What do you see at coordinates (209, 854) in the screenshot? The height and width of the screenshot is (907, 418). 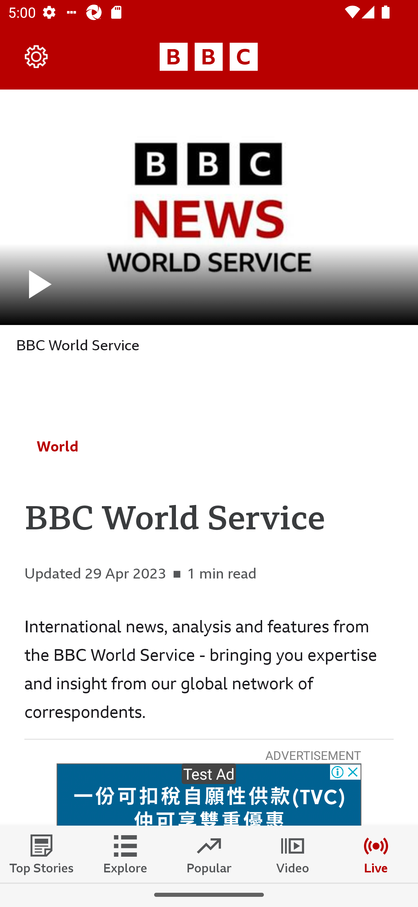 I see `Popular` at bounding box center [209, 854].